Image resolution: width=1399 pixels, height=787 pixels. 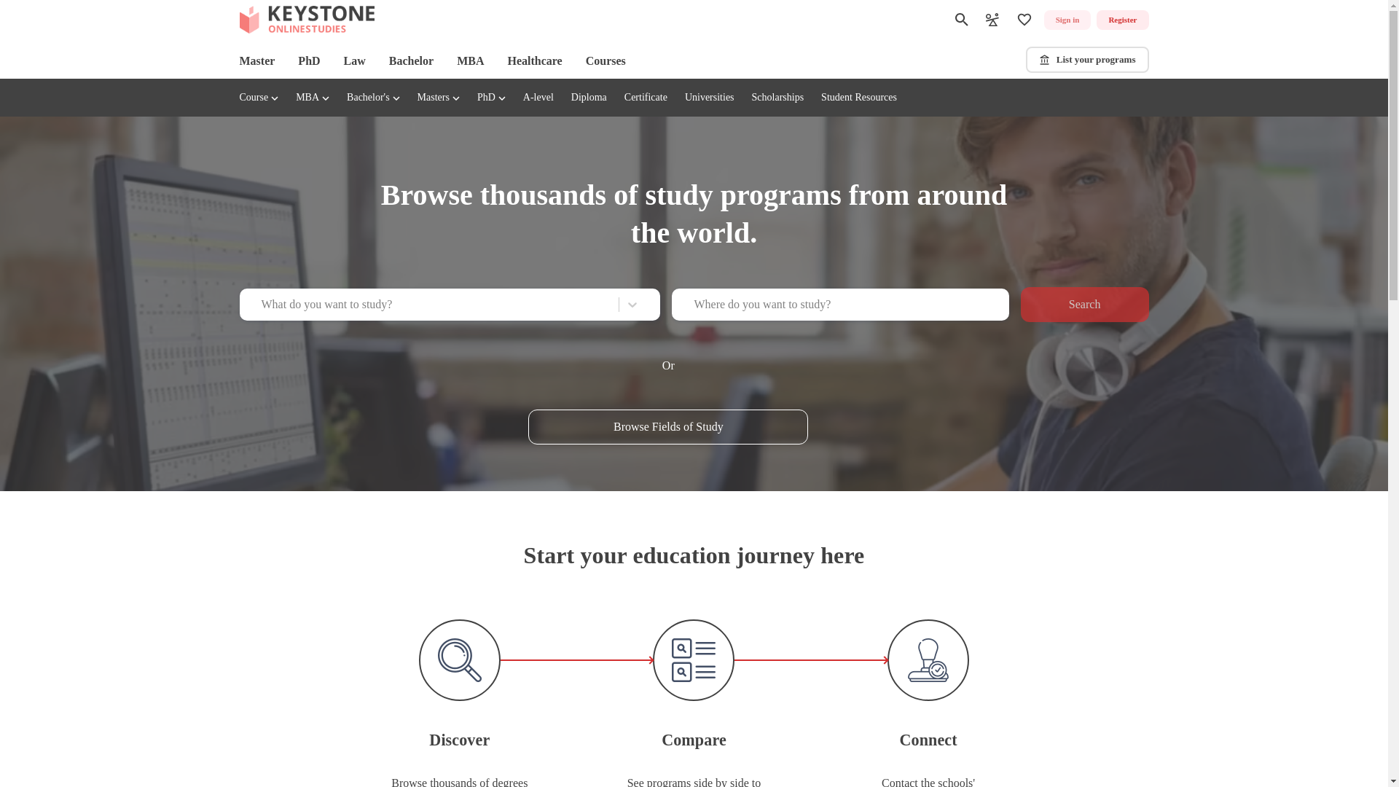 What do you see at coordinates (534, 61) in the screenshot?
I see `Healthcare` at bounding box center [534, 61].